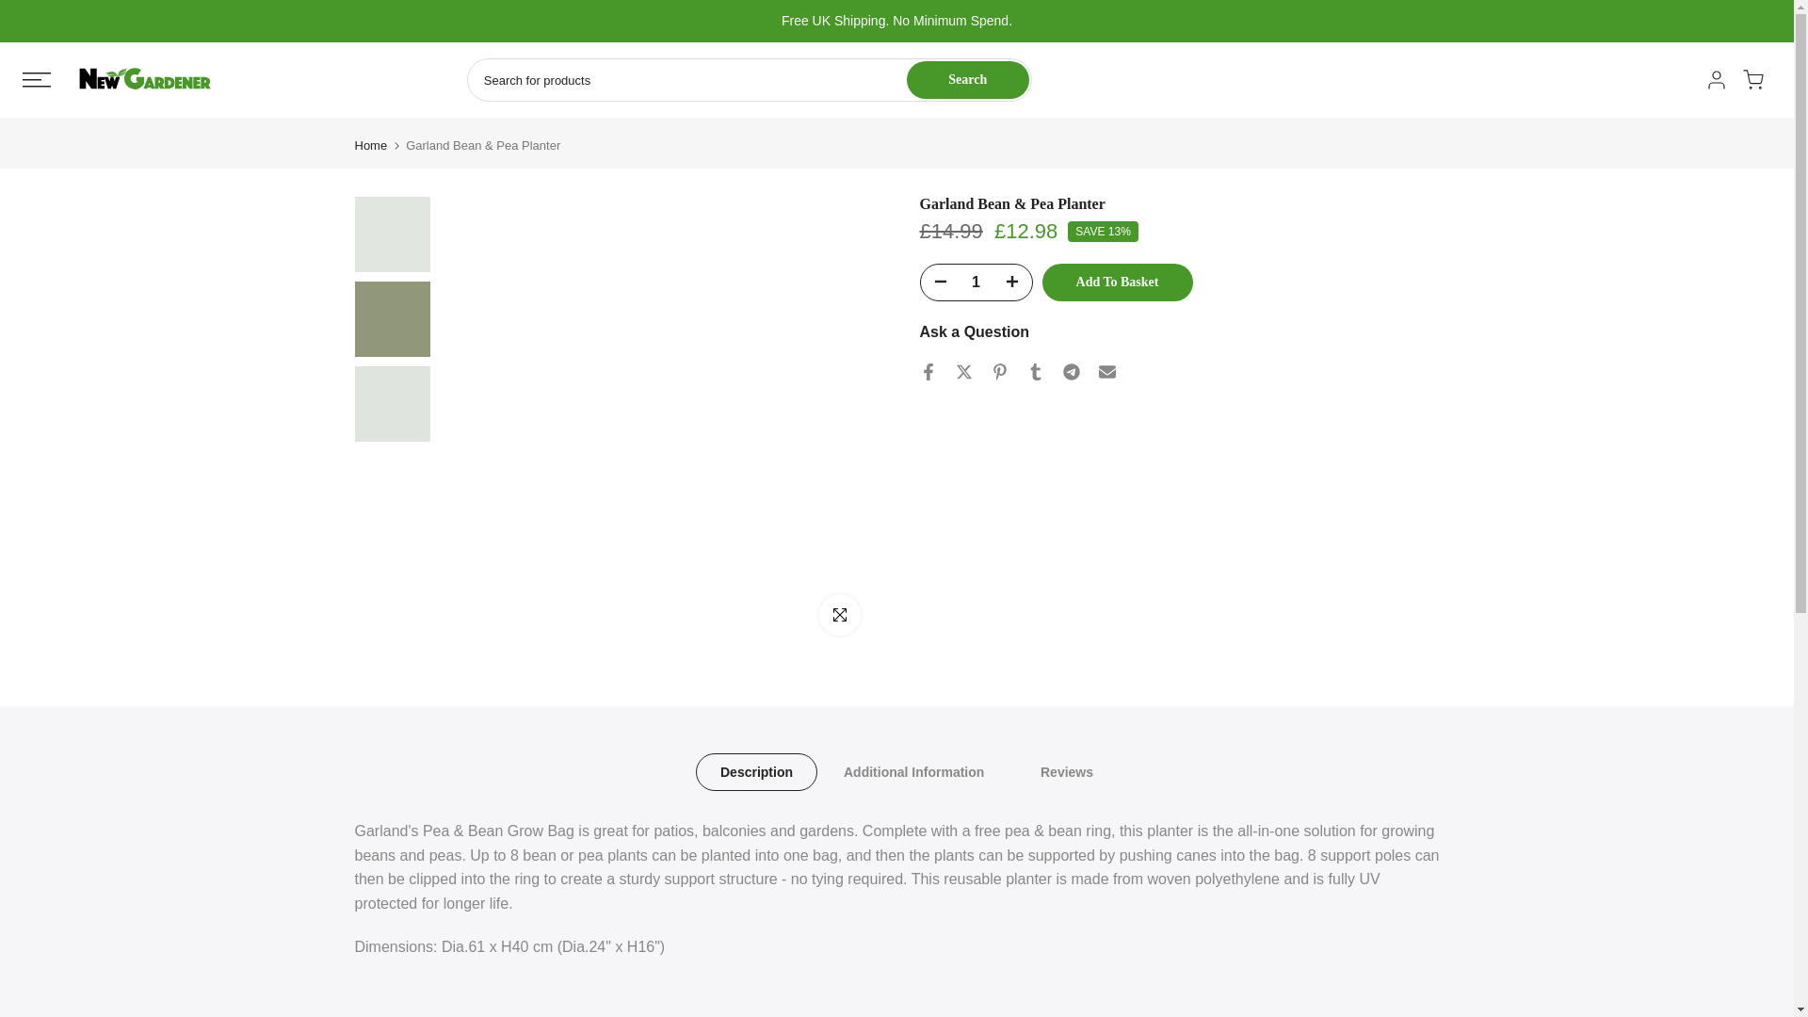 Image resolution: width=1808 pixels, height=1017 pixels. What do you see at coordinates (13, 9) in the screenshot?
I see `Skip to content` at bounding box center [13, 9].